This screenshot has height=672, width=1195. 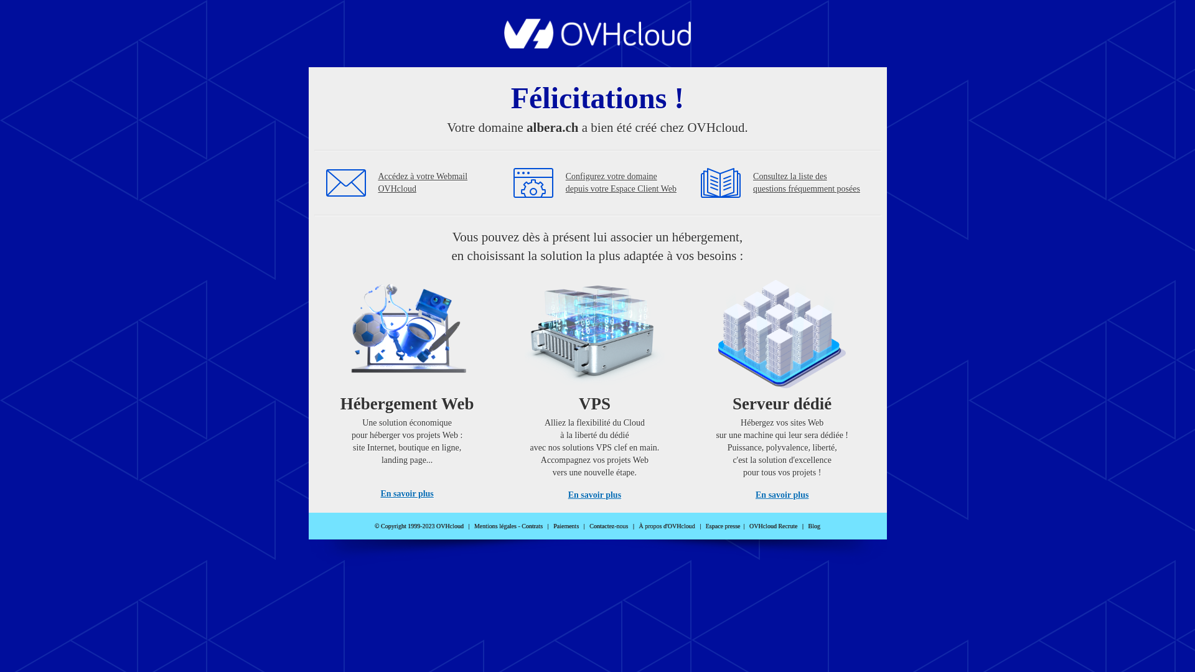 I want to click on En savoir plus, so click(x=407, y=494).